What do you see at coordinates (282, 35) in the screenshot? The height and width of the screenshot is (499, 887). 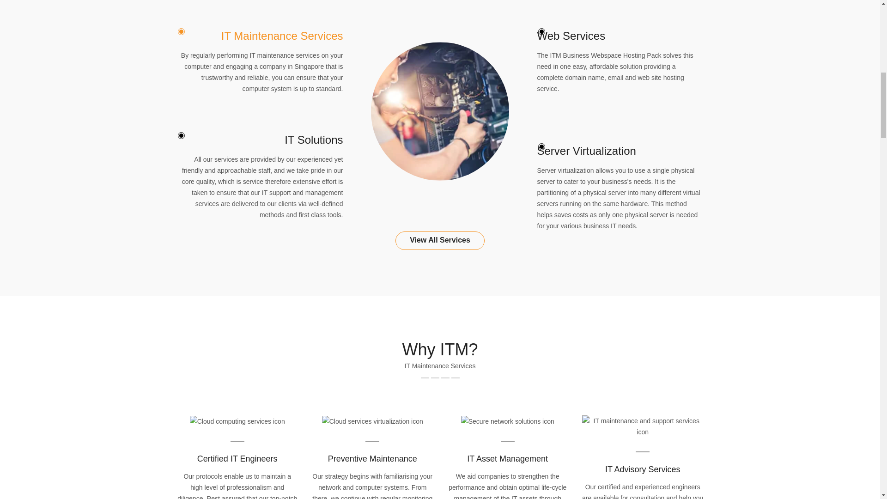 I see `IT Maintenance Services` at bounding box center [282, 35].